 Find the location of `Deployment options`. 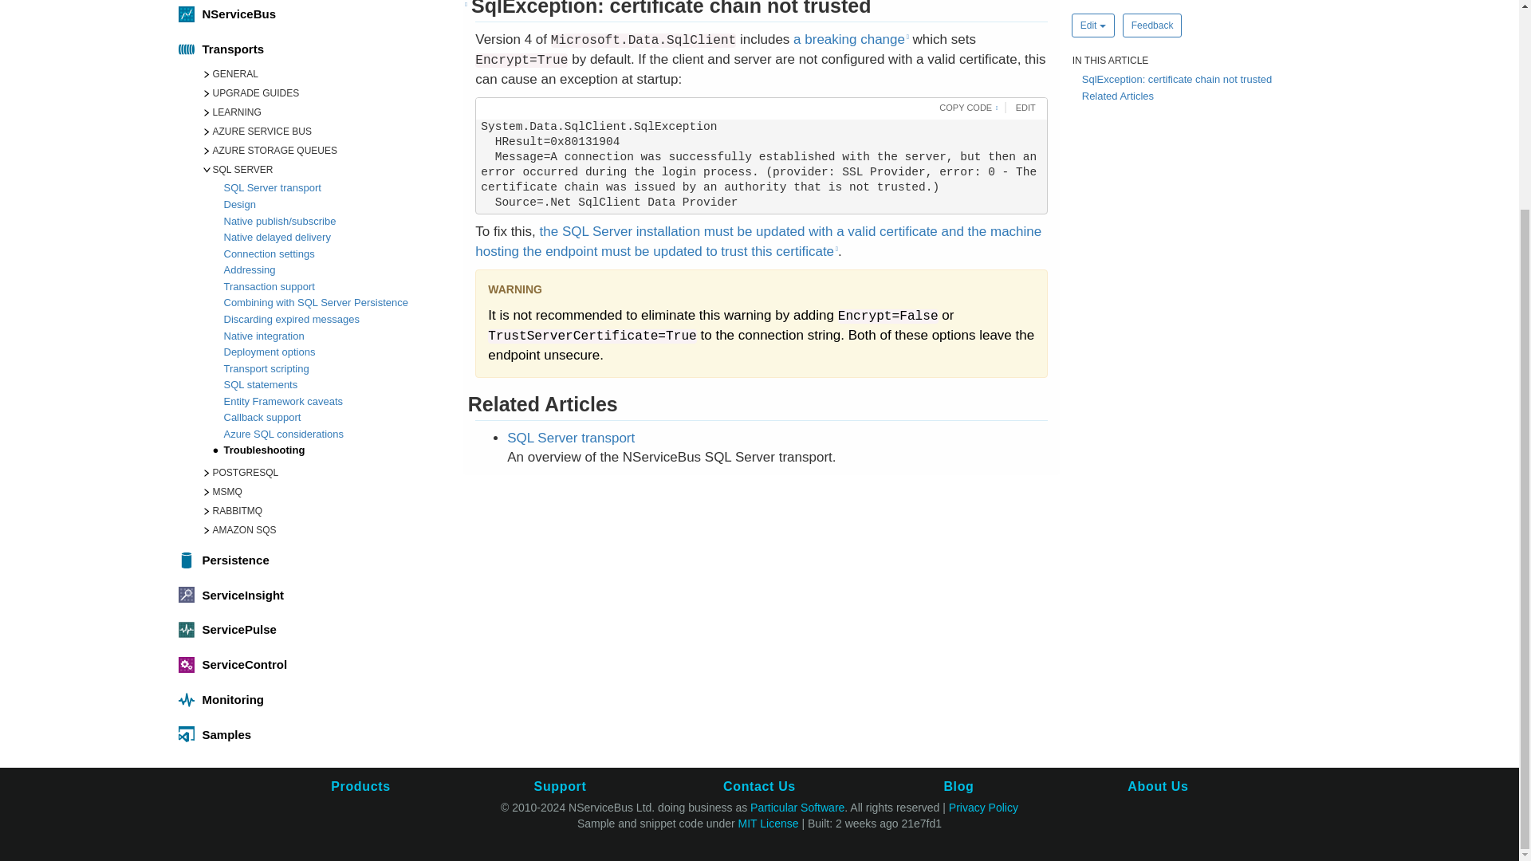

Deployment options is located at coordinates (336, 353).